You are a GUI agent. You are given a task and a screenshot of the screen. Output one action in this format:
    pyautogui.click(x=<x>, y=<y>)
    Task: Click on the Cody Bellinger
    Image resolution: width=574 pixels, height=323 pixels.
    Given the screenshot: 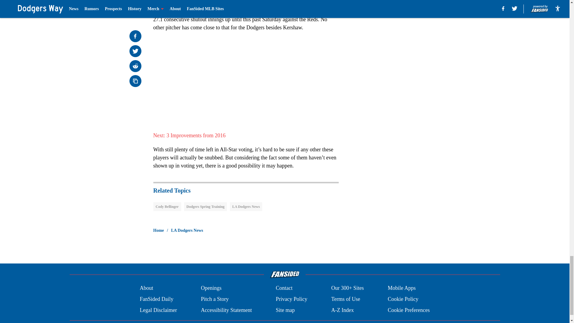 What is the action you would take?
    pyautogui.click(x=167, y=207)
    